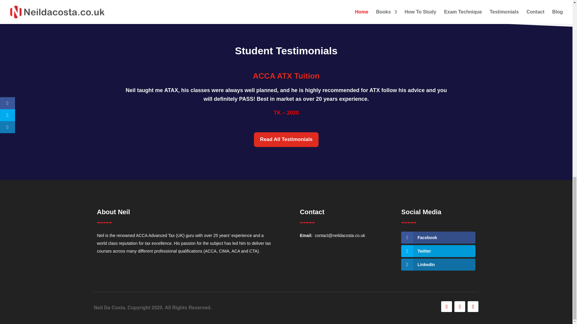 This screenshot has width=577, height=324. Describe the element at coordinates (438, 238) in the screenshot. I see `Facebook` at that location.